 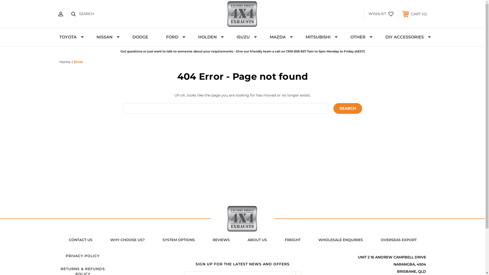 I want to click on MAZDA, so click(x=279, y=37).